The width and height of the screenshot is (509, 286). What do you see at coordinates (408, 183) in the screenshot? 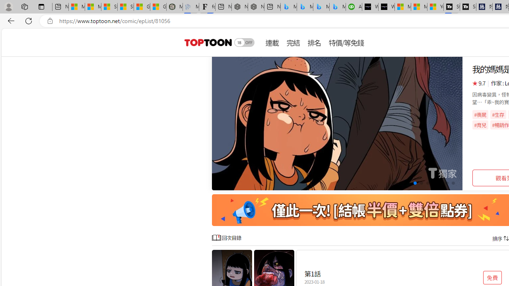
I see `Go to slide 3` at bounding box center [408, 183].